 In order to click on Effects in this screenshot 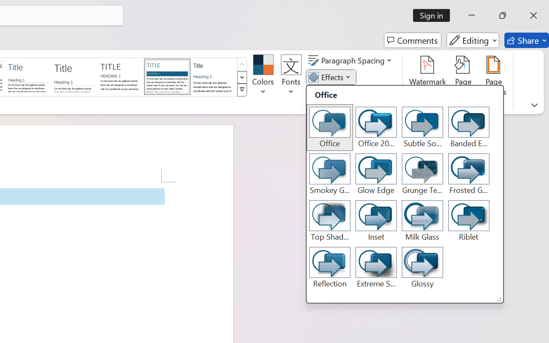, I will do `click(331, 77)`.